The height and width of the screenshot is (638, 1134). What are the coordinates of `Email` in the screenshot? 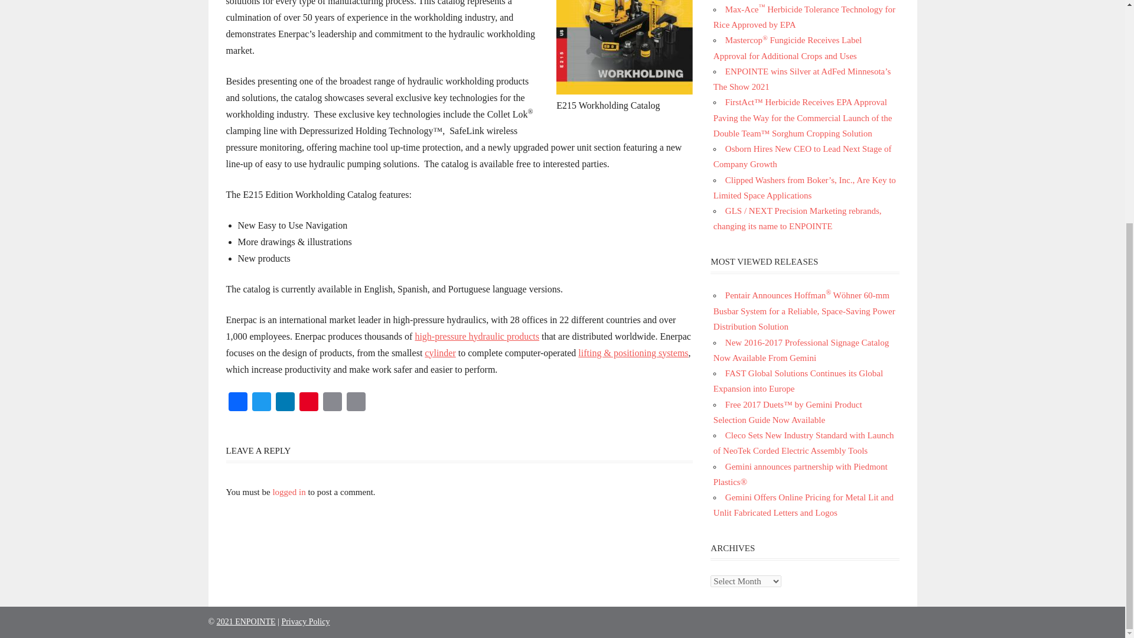 It's located at (331, 403).